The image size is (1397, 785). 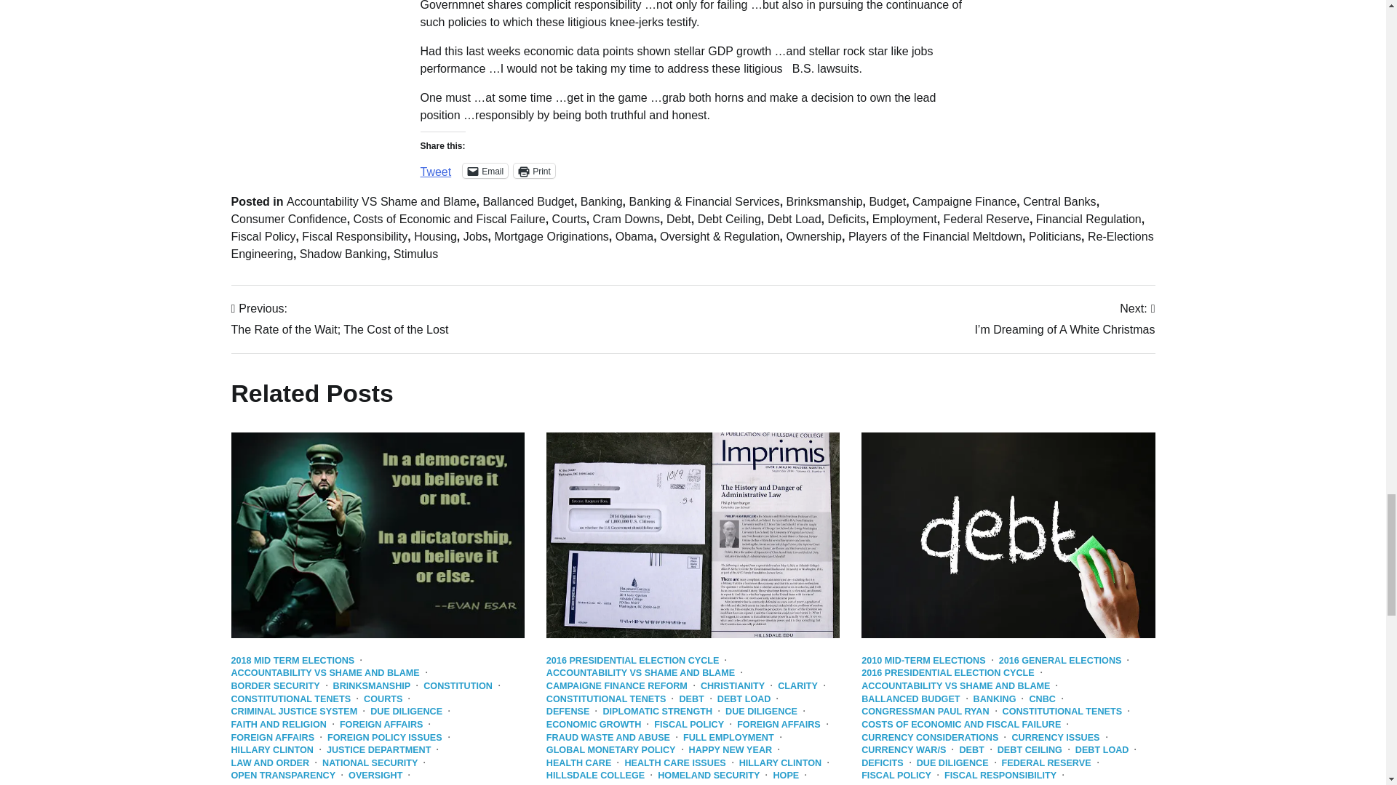 What do you see at coordinates (569, 218) in the screenshot?
I see `Courts` at bounding box center [569, 218].